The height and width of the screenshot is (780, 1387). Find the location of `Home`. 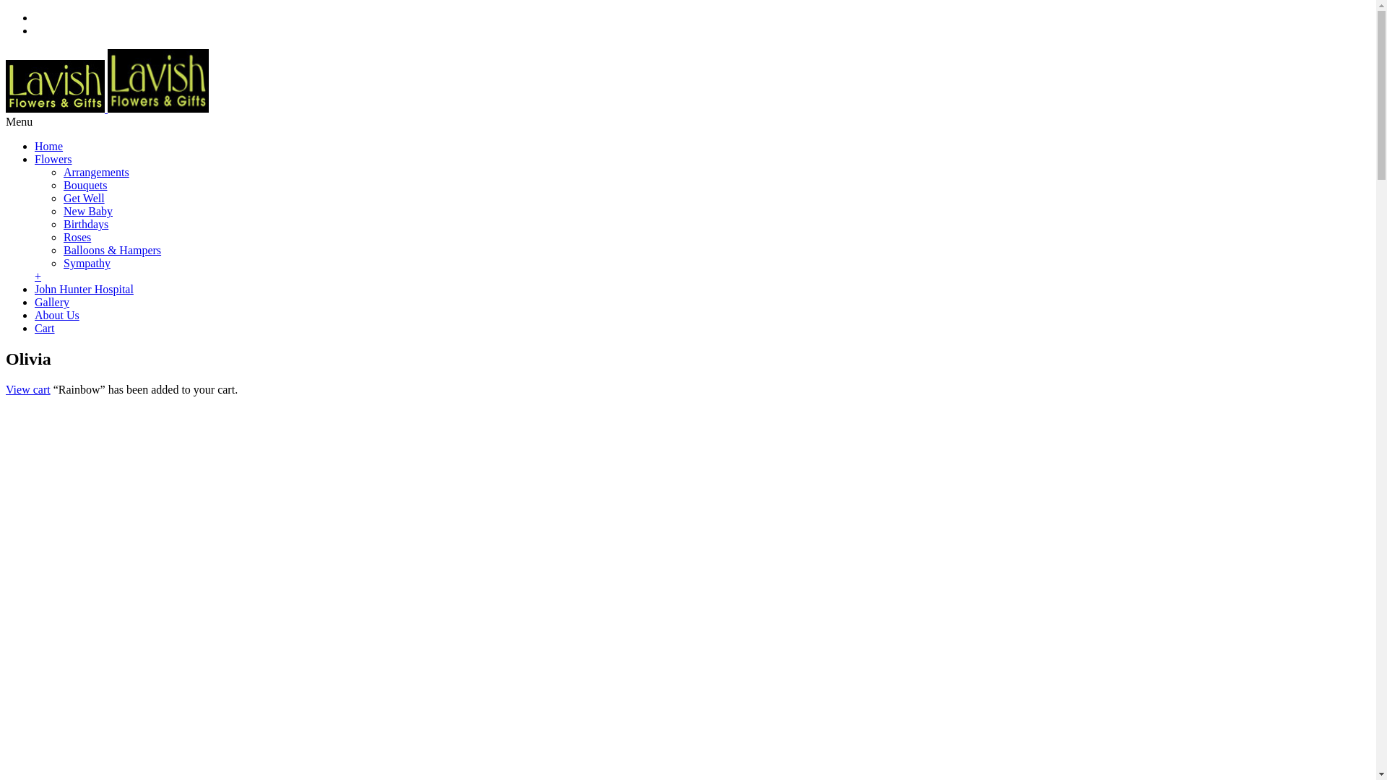

Home is located at coordinates (49, 146).